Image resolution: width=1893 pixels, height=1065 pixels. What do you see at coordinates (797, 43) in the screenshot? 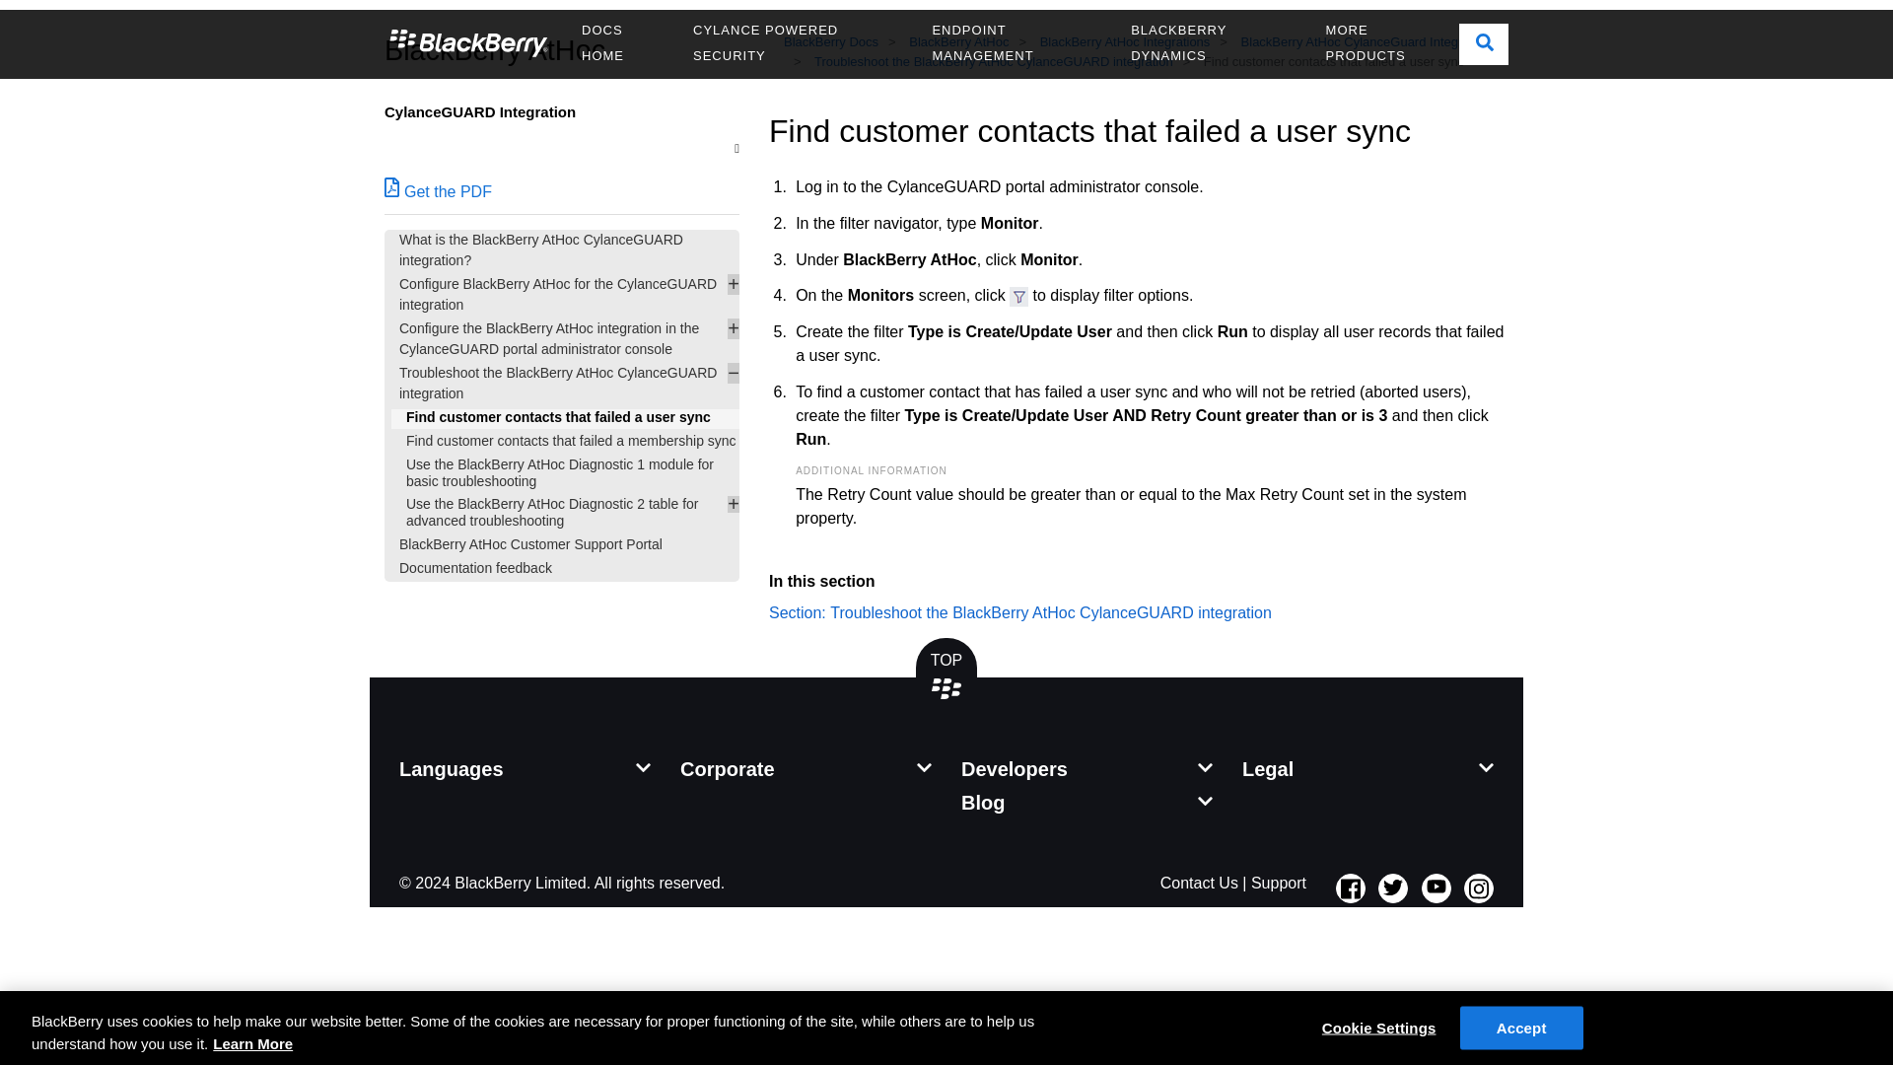
I see `CYLANCE POWERED SECURITY` at bounding box center [797, 43].